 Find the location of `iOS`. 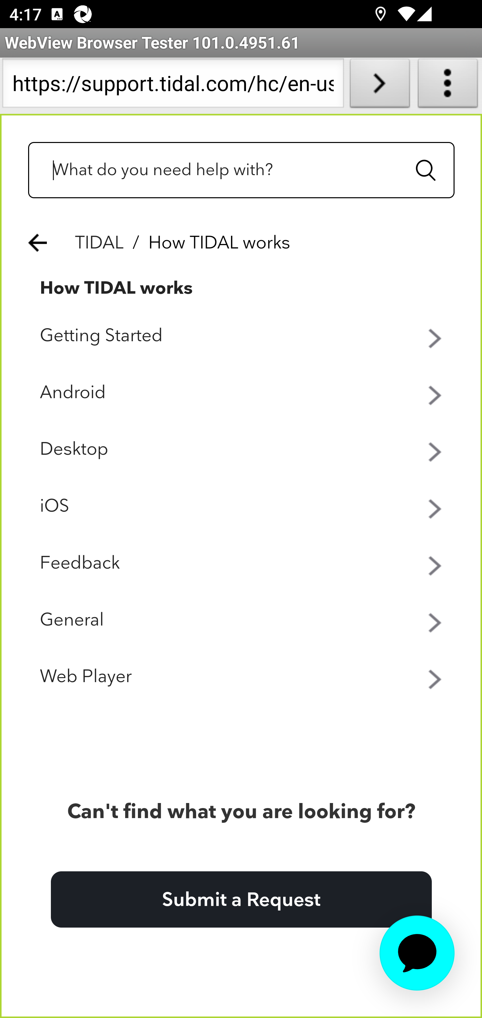

iOS is located at coordinates (242, 506).